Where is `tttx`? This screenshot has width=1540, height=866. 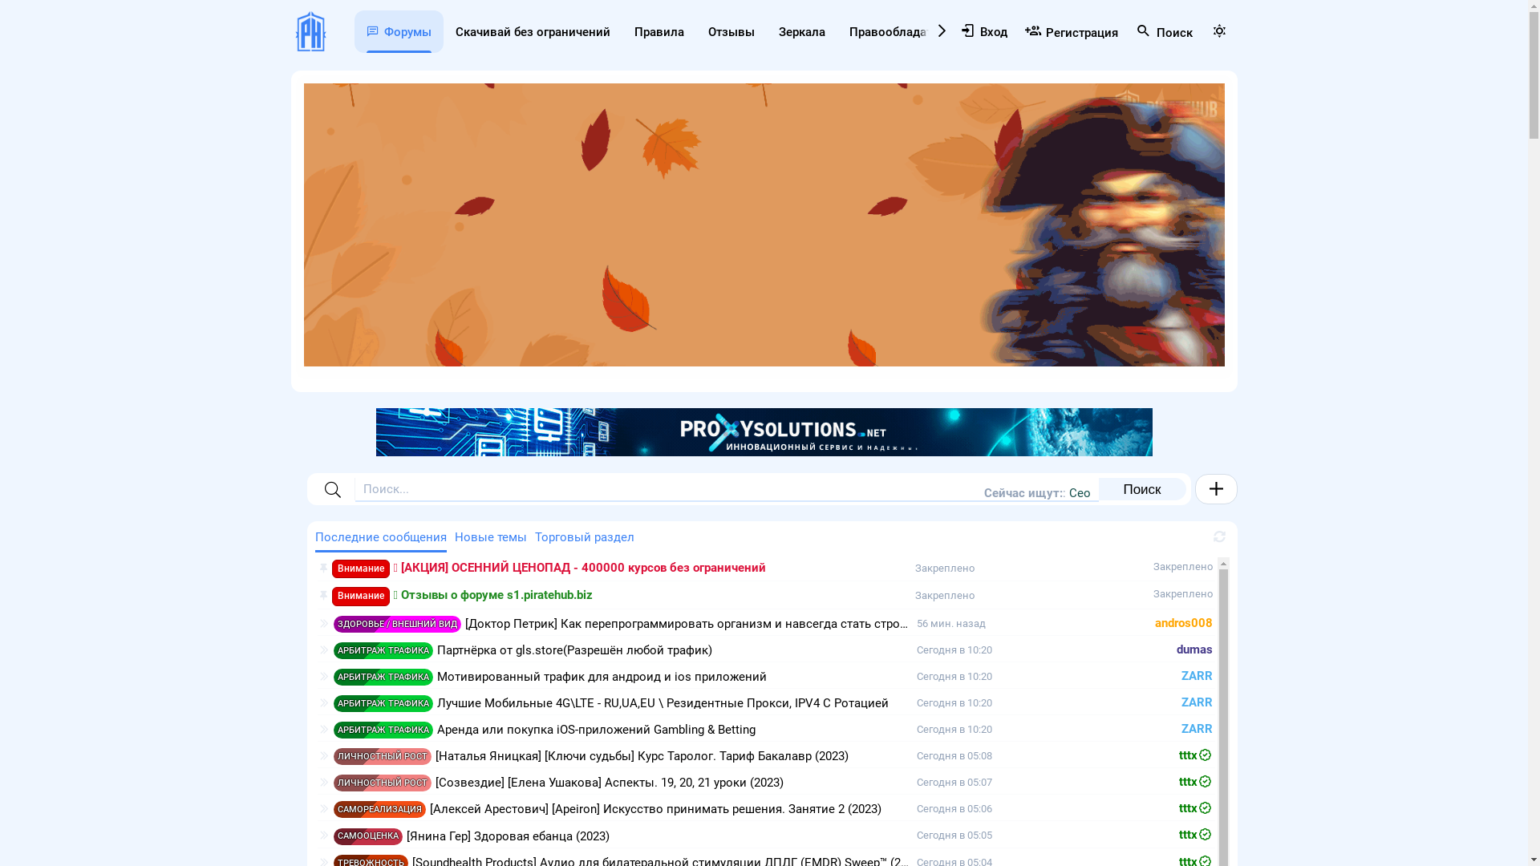
tttx is located at coordinates (1196, 755).